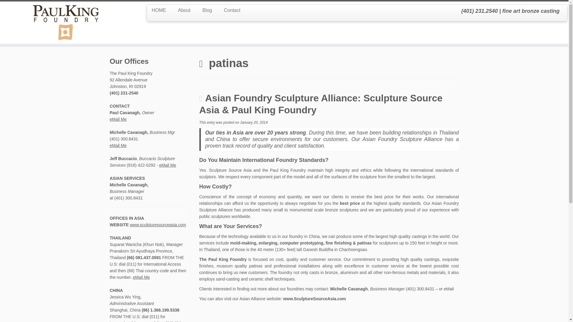 The image size is (573, 322). I want to click on Sculpture Source Asia website, so click(315, 298).